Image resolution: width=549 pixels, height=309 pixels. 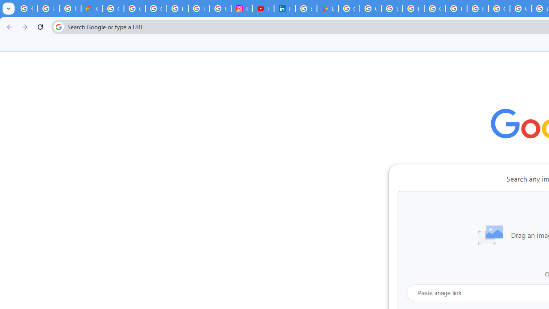 I want to click on Search icon, so click(x=58, y=27).